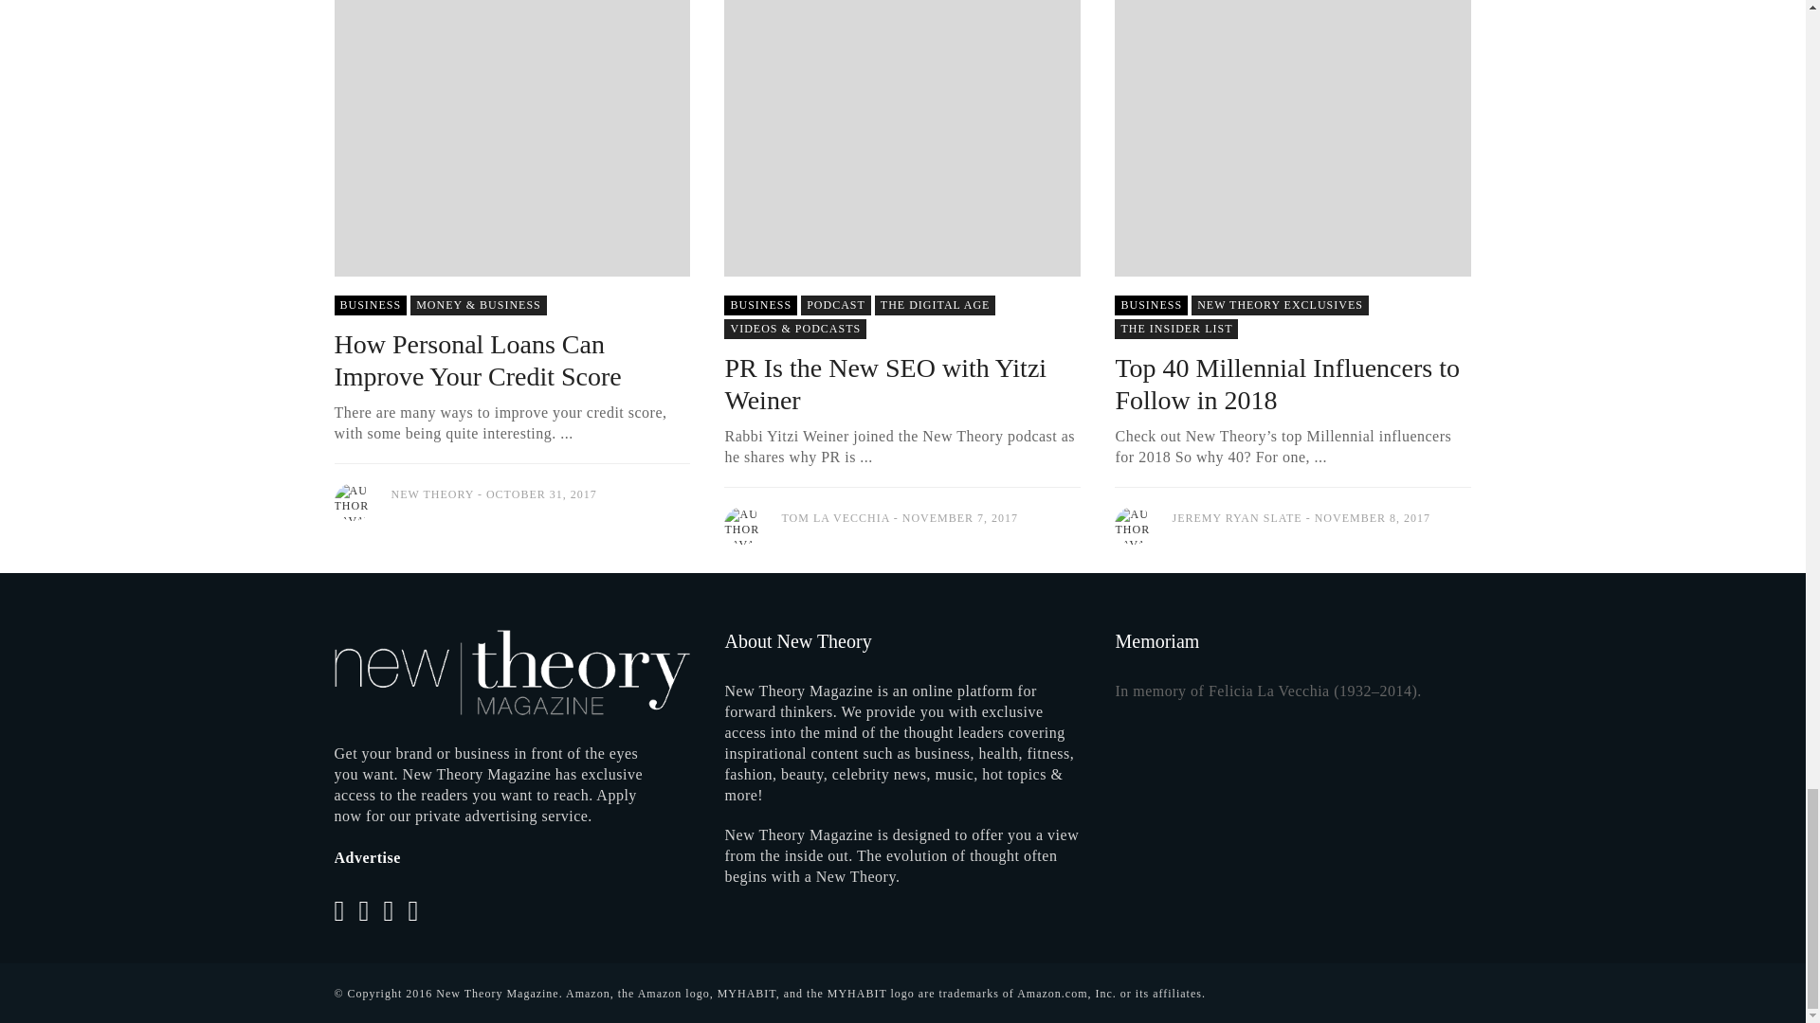  I want to click on View all posts in 3034, so click(1175, 328).